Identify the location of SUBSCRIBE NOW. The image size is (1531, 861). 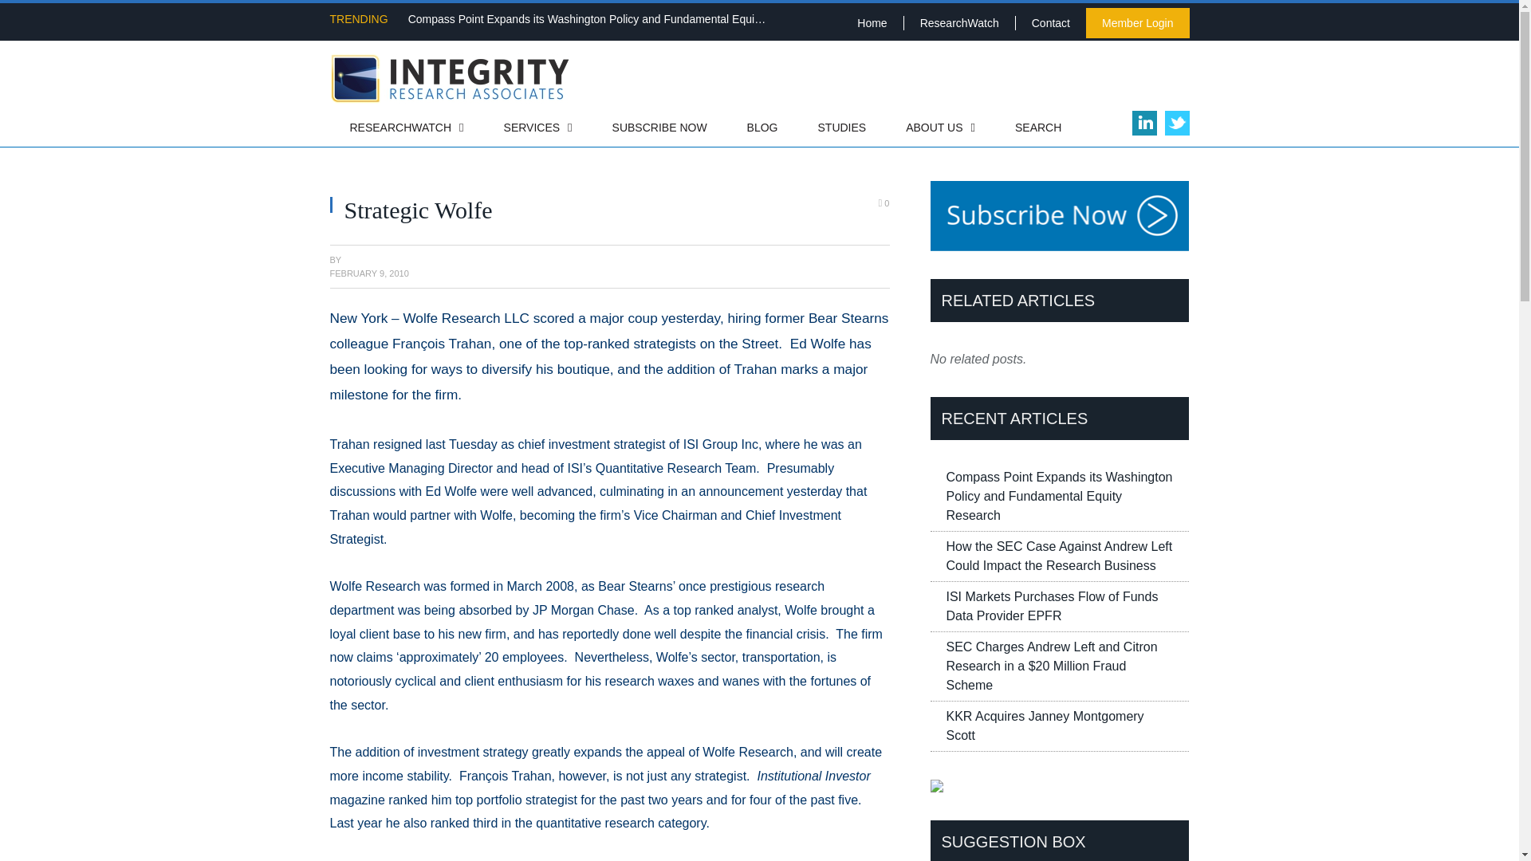
(660, 129).